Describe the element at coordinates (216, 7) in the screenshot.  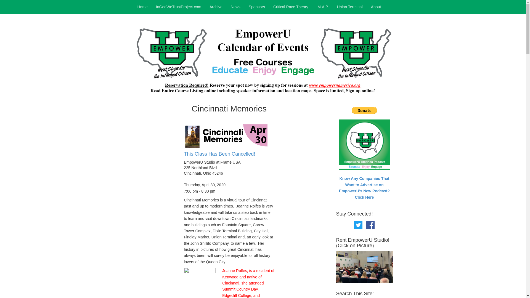
I see `Archive` at that location.